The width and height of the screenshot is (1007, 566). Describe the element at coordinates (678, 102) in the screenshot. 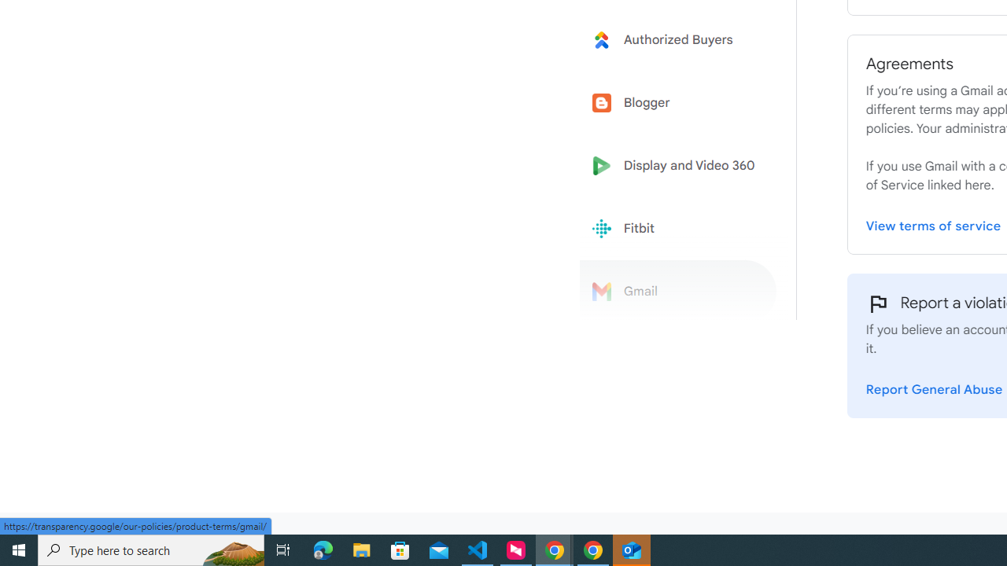

I see `Blogger` at that location.